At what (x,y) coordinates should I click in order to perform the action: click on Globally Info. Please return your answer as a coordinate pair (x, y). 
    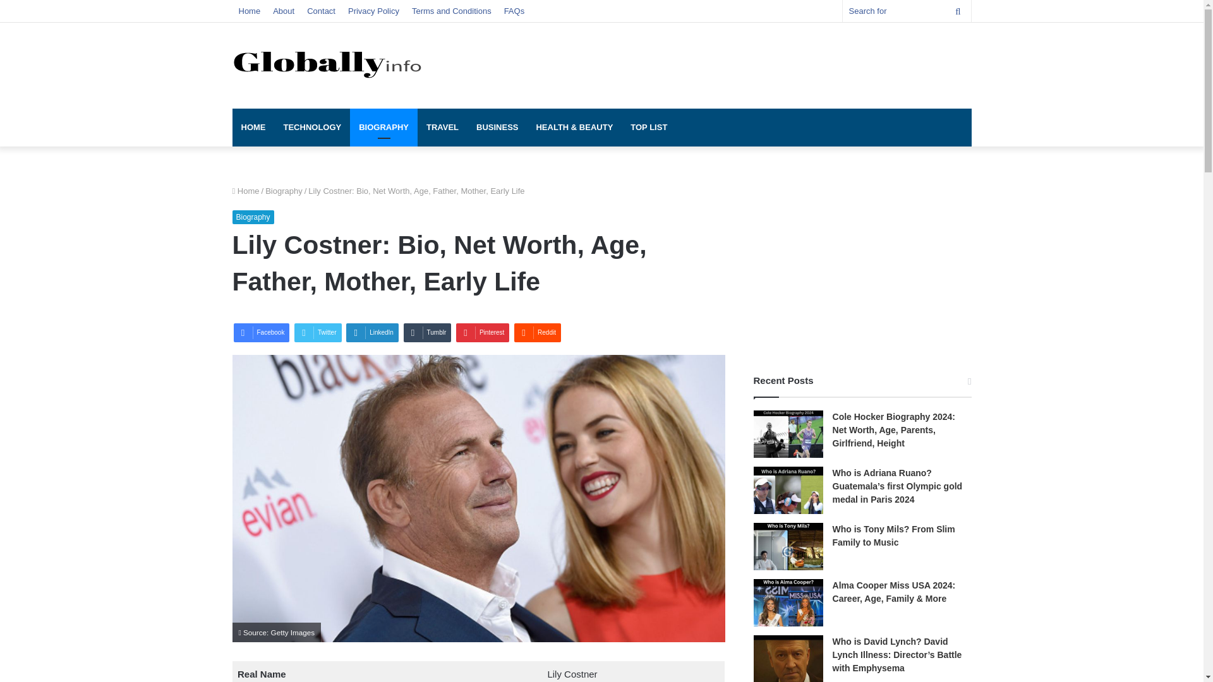
    Looking at the image, I should click on (327, 63).